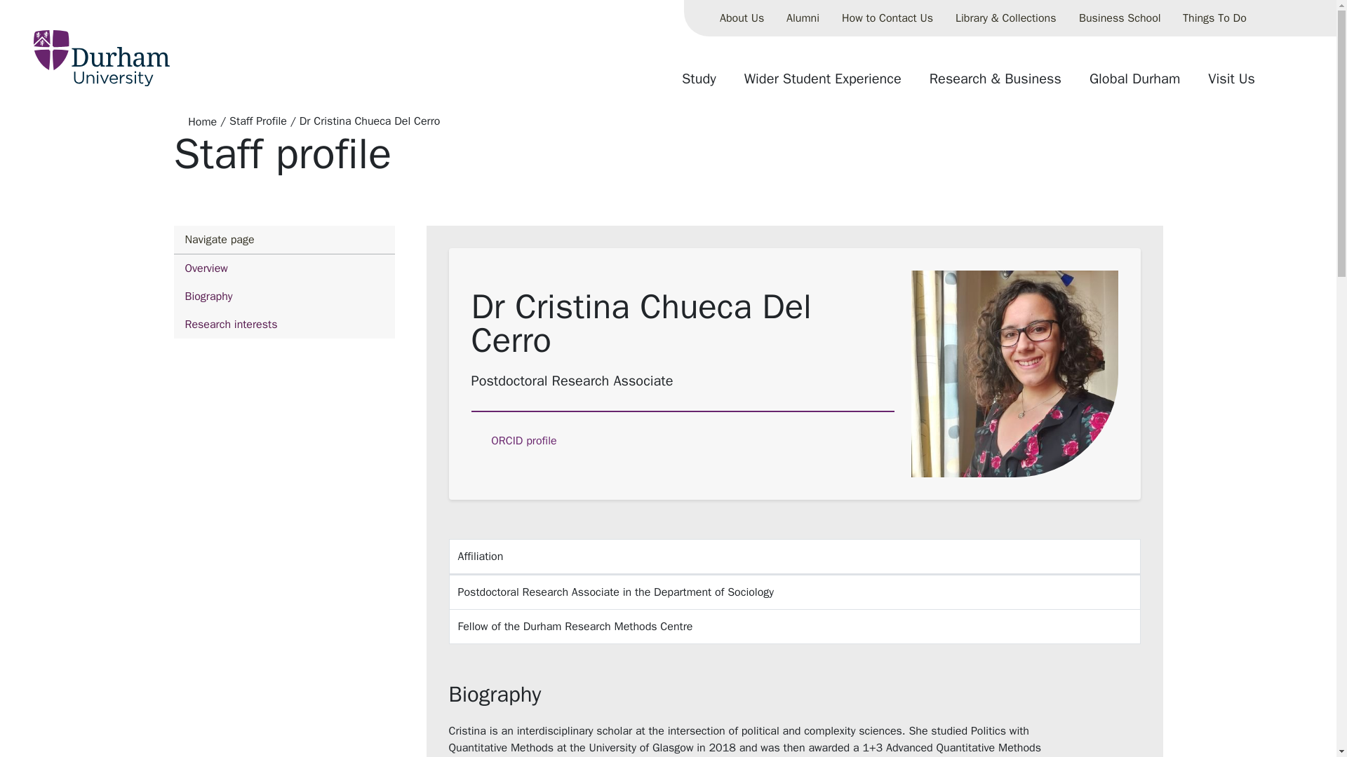  Describe the element at coordinates (1231, 84) in the screenshot. I see `Alumni` at that location.